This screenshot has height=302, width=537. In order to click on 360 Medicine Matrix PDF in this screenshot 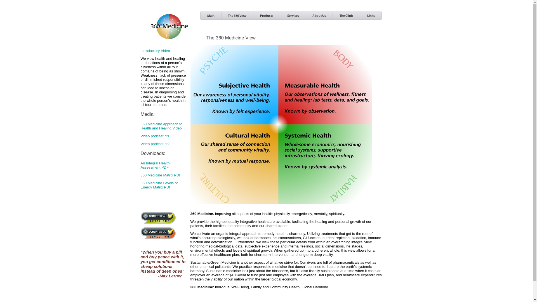, I will do `click(161, 175)`.